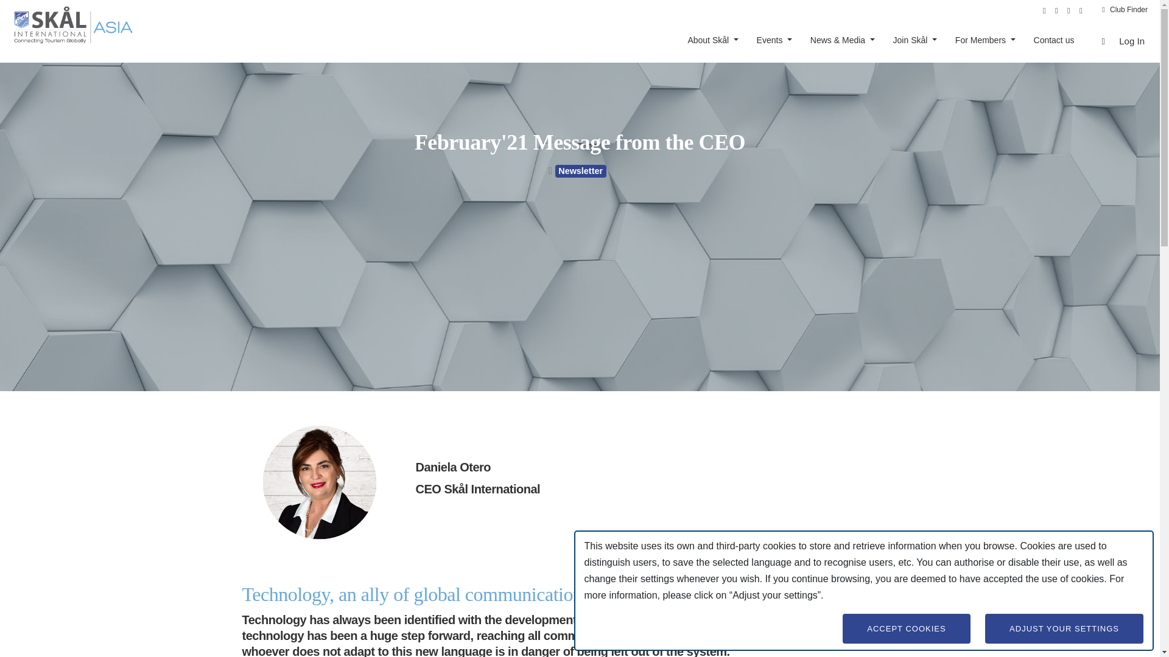 The height and width of the screenshot is (657, 1169). What do you see at coordinates (1125, 9) in the screenshot?
I see `Club Finder` at bounding box center [1125, 9].